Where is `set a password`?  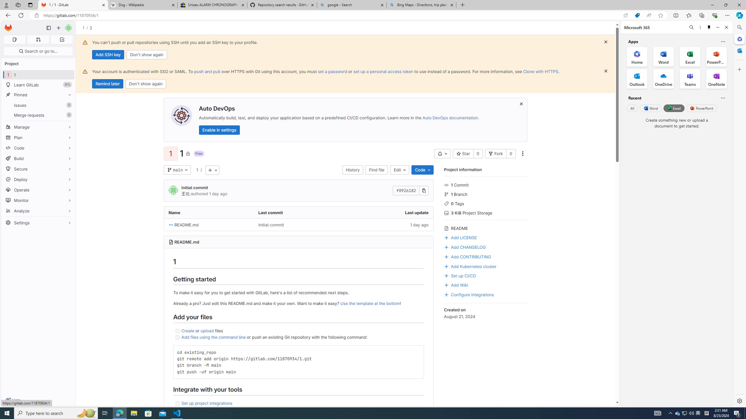 set a password is located at coordinates (332, 71).